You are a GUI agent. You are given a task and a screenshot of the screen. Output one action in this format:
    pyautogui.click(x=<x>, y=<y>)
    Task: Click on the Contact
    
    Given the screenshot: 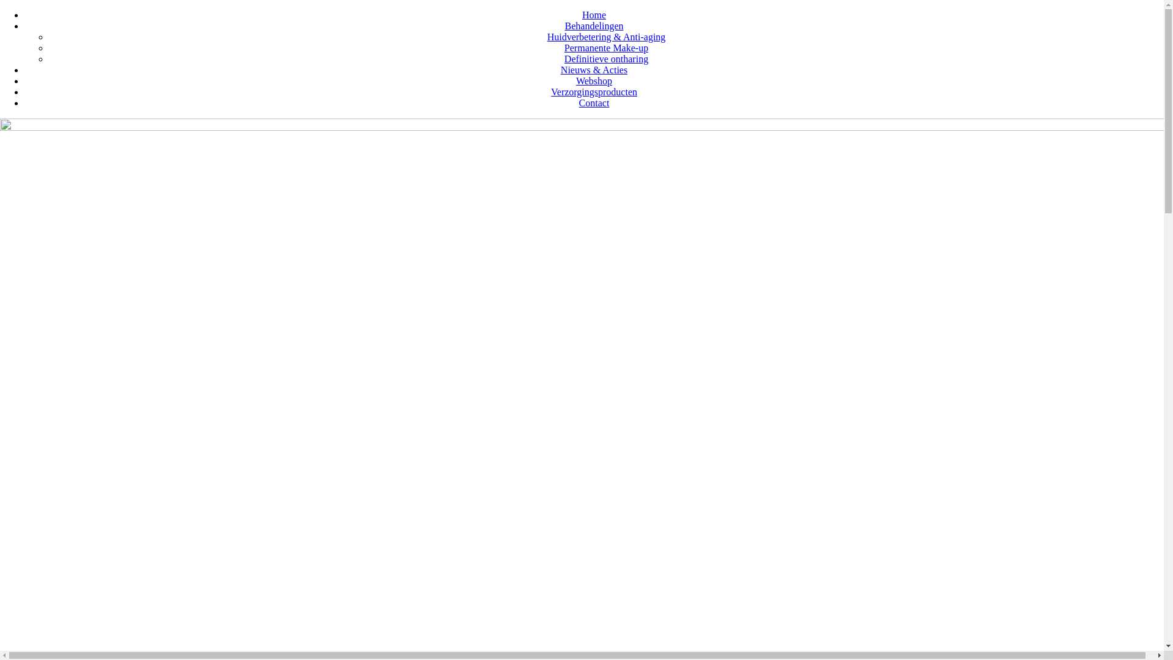 What is the action you would take?
    pyautogui.click(x=594, y=103)
    